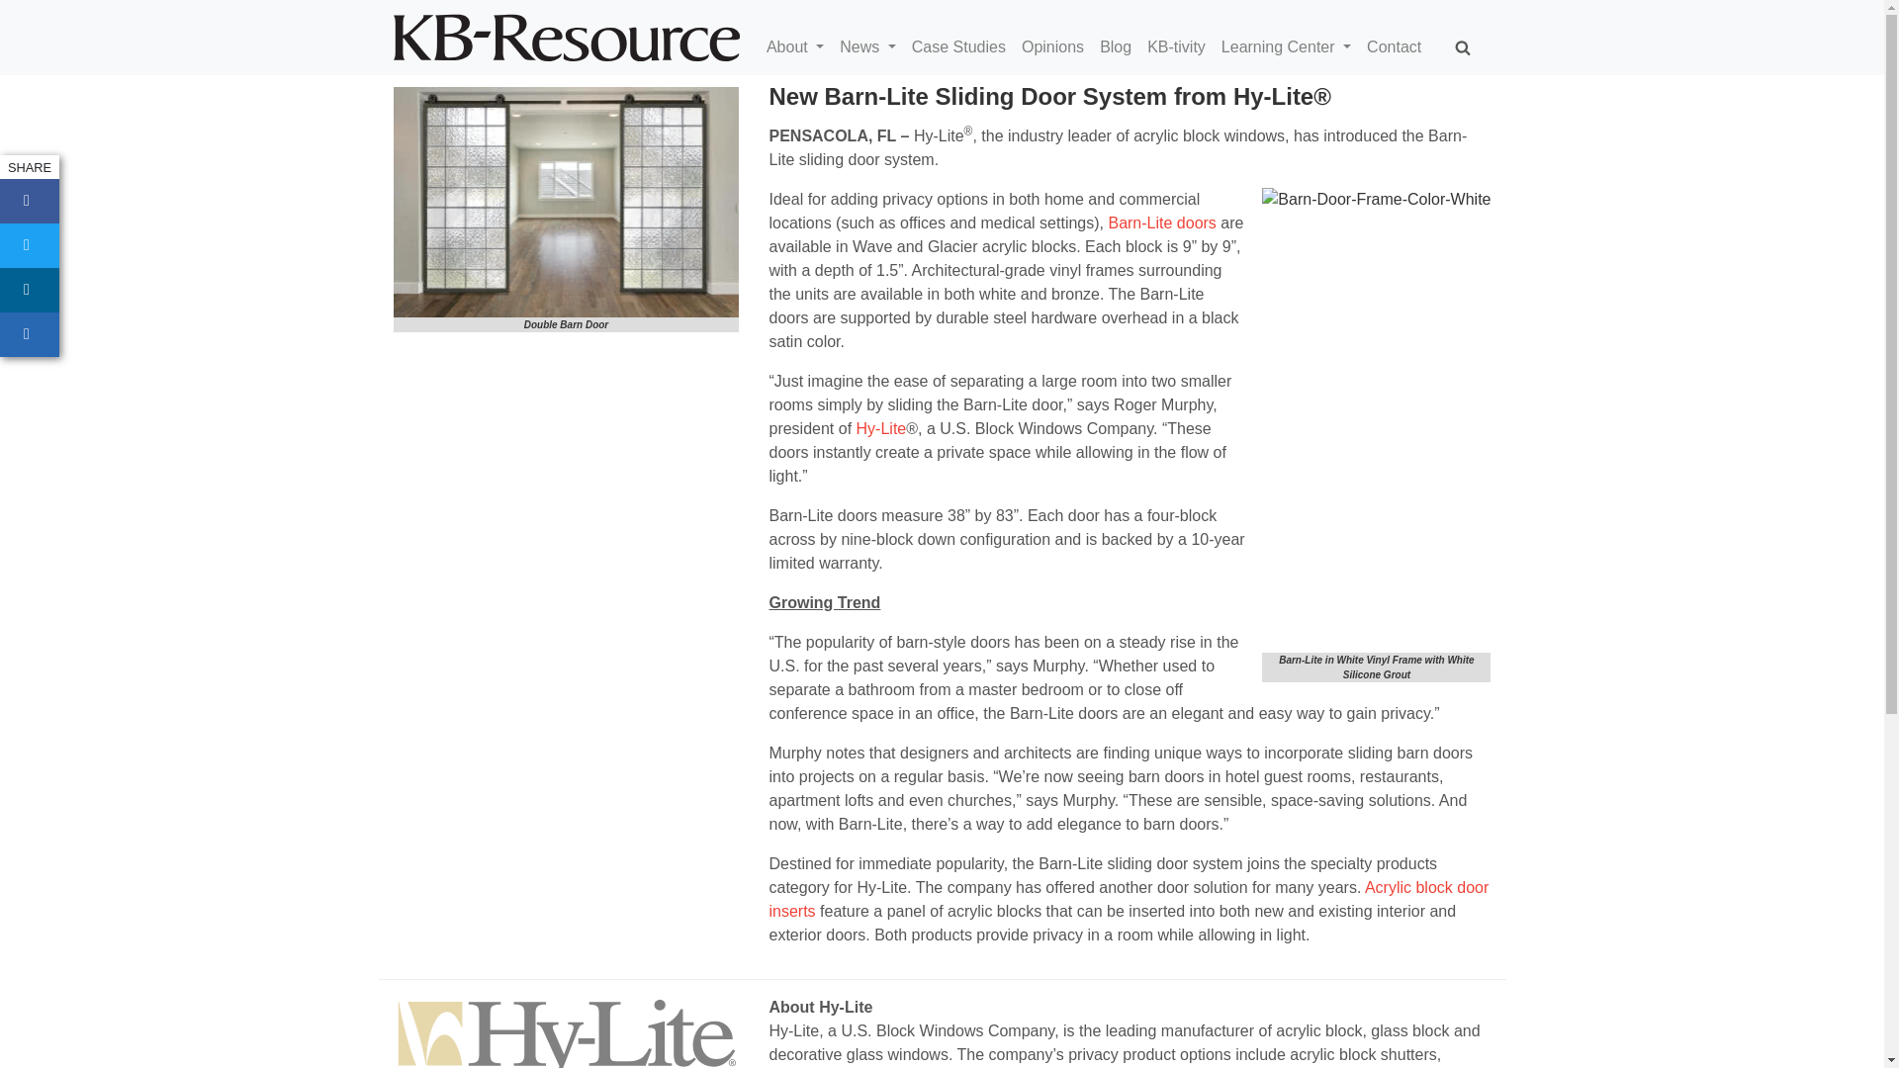 The width and height of the screenshot is (1899, 1068). What do you see at coordinates (1161, 223) in the screenshot?
I see `Barn-Lite doors` at bounding box center [1161, 223].